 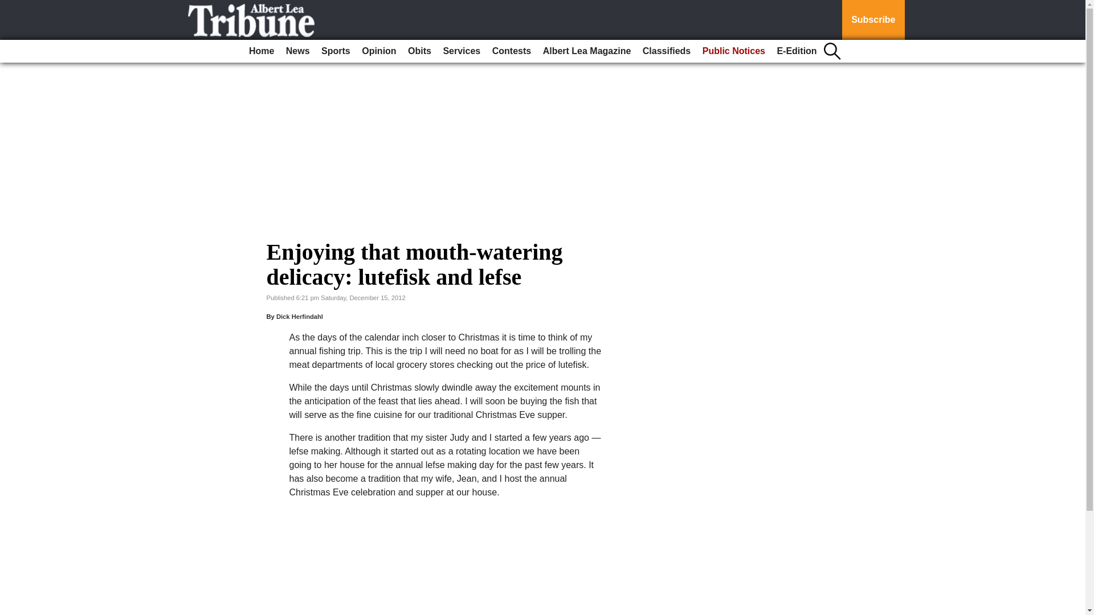 What do you see at coordinates (261, 51) in the screenshot?
I see `Home` at bounding box center [261, 51].